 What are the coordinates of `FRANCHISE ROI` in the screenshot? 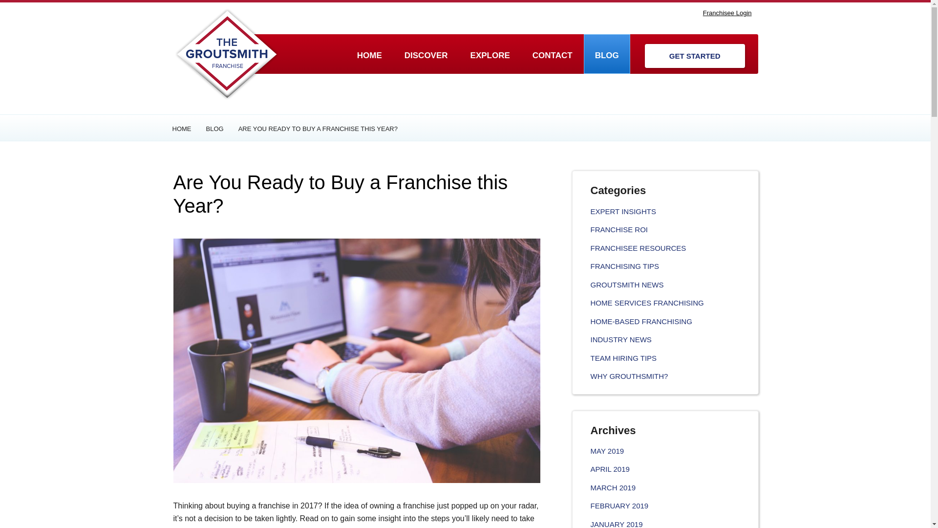 It's located at (618, 230).